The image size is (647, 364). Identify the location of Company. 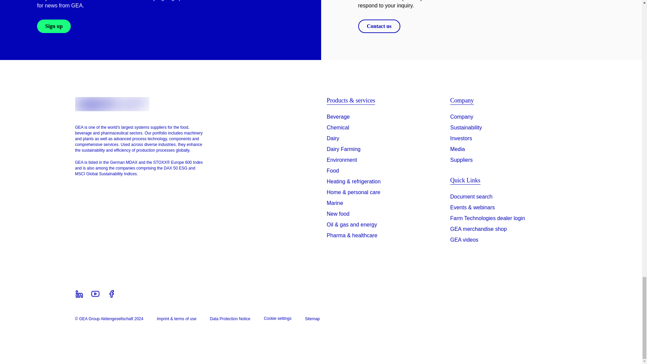
(462, 117).